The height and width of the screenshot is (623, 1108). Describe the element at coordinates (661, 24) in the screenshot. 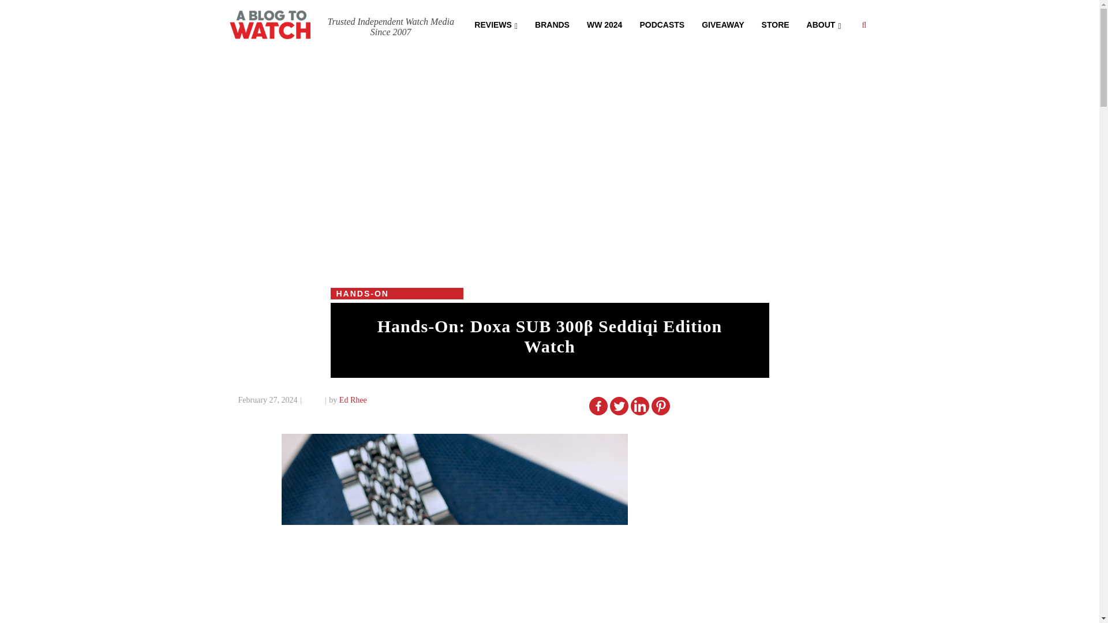

I see `PODCASTS` at that location.